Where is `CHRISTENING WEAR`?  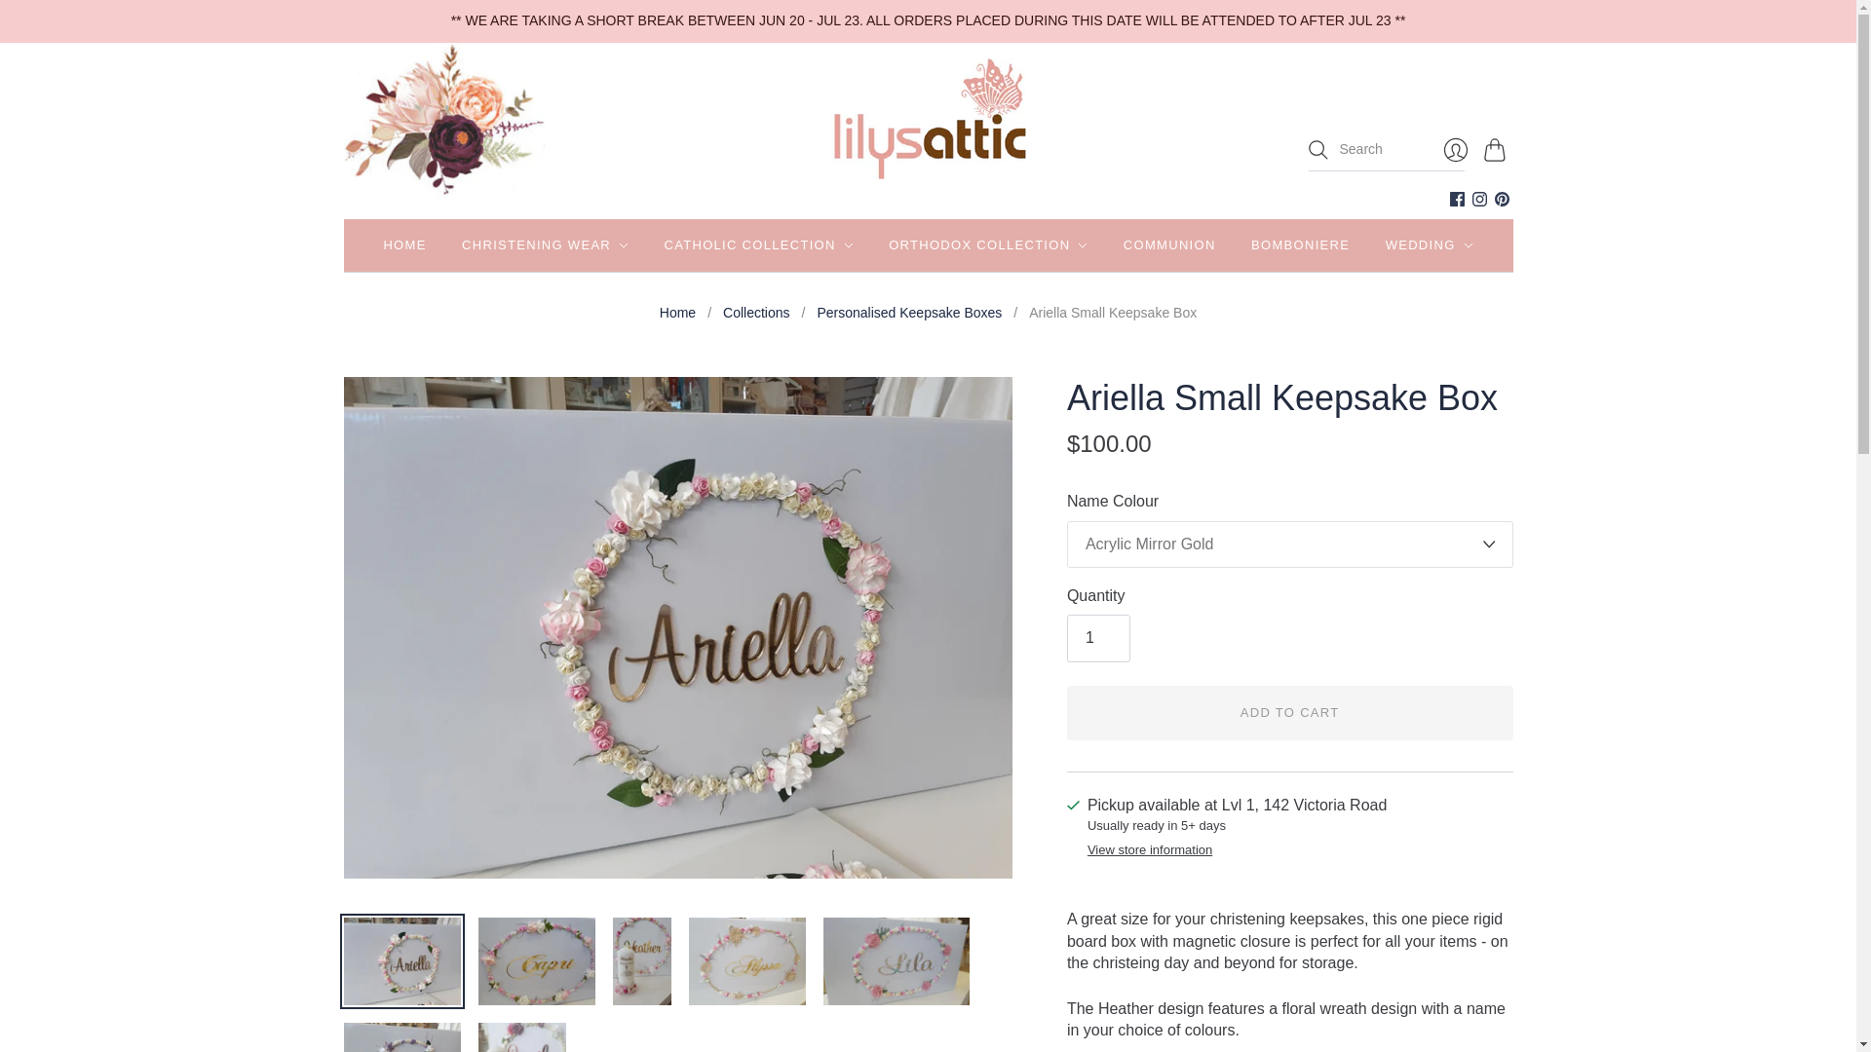 CHRISTENING WEAR is located at coordinates (546, 245).